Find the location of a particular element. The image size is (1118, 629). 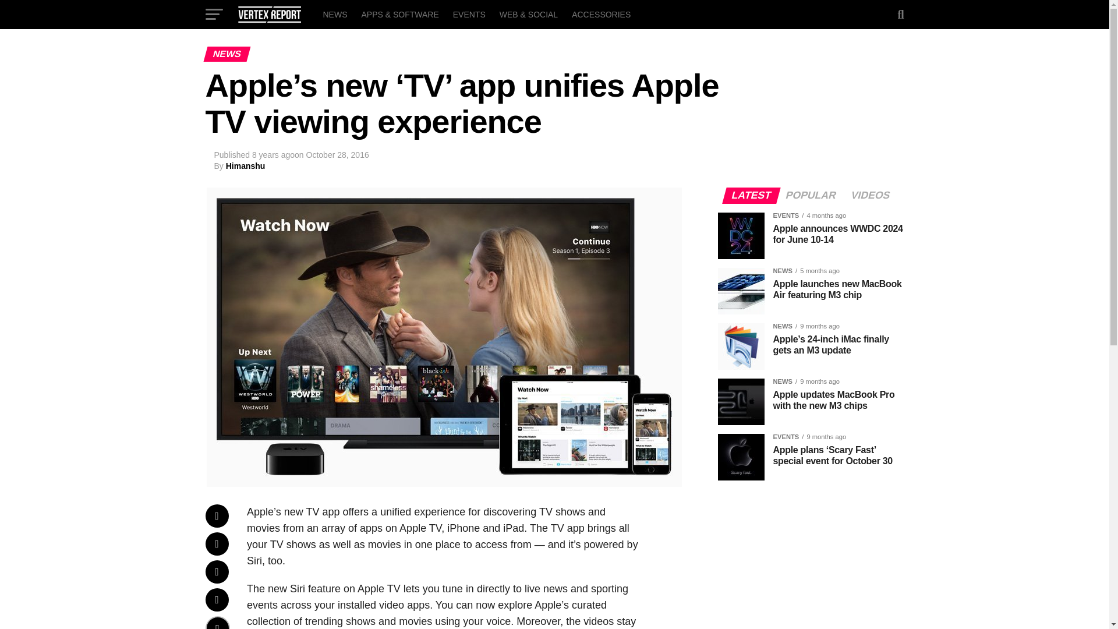

EVENTS is located at coordinates (469, 14).